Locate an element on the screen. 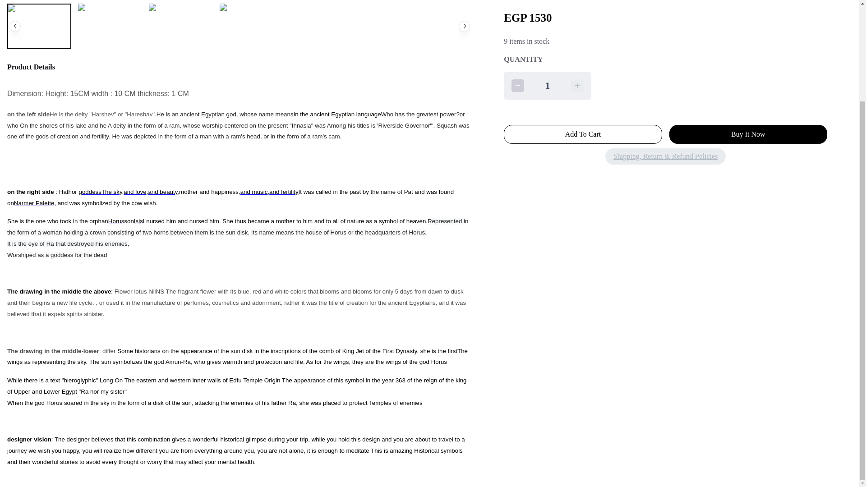 This screenshot has width=866, height=487. Horus is located at coordinates (116, 221).